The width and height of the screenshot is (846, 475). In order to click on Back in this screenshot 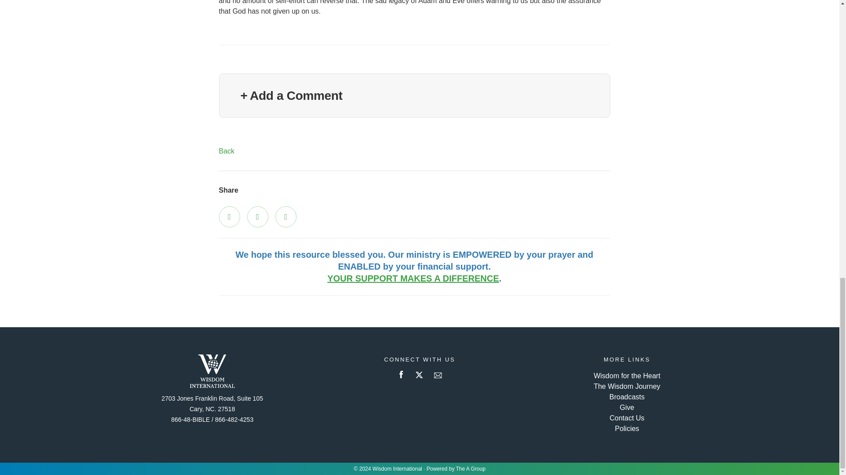, I will do `click(226, 151)`.